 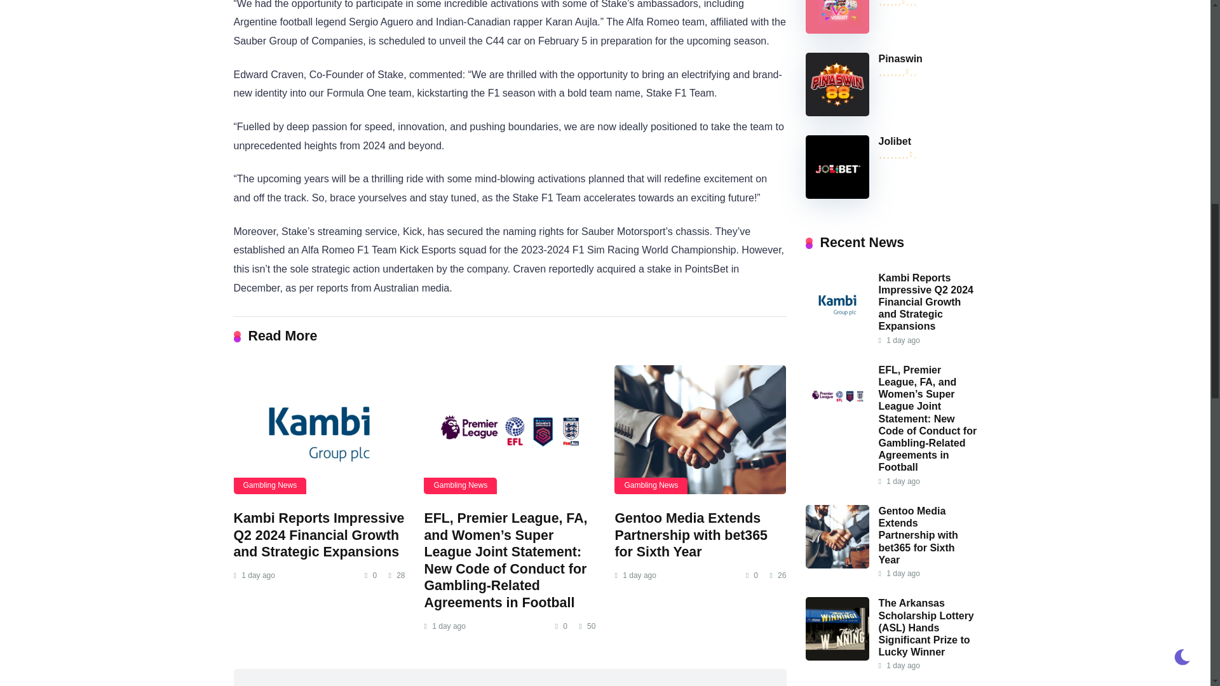 What do you see at coordinates (837, 30) in the screenshot?
I see `Voslot Online Casino` at bounding box center [837, 30].